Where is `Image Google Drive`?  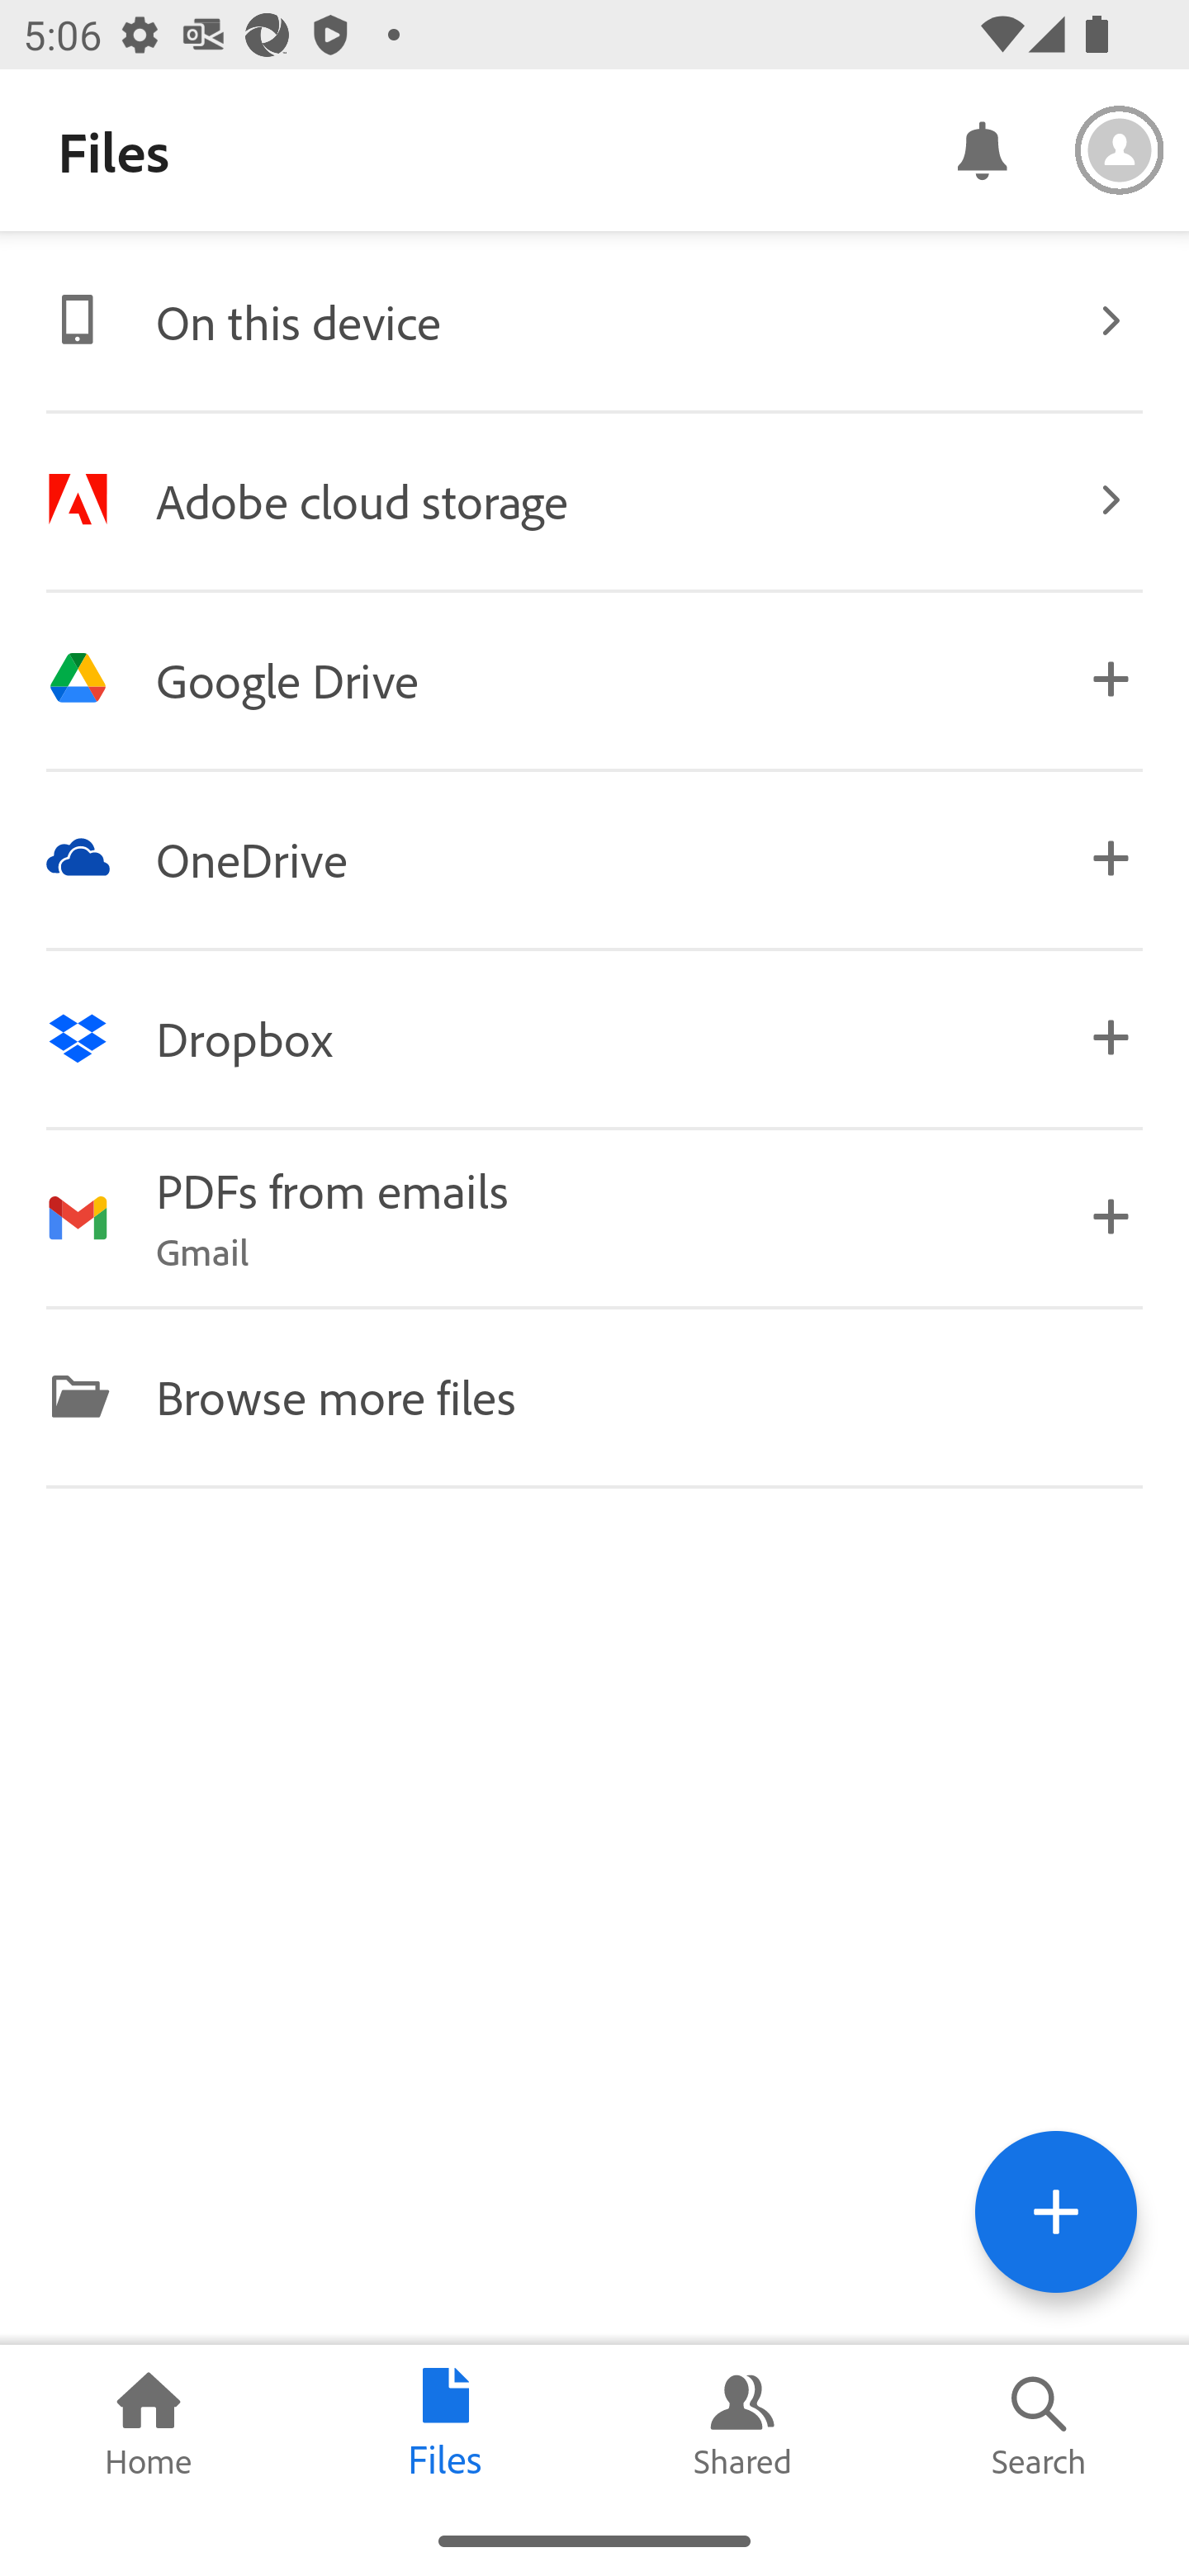
Image Google Drive is located at coordinates (594, 679).